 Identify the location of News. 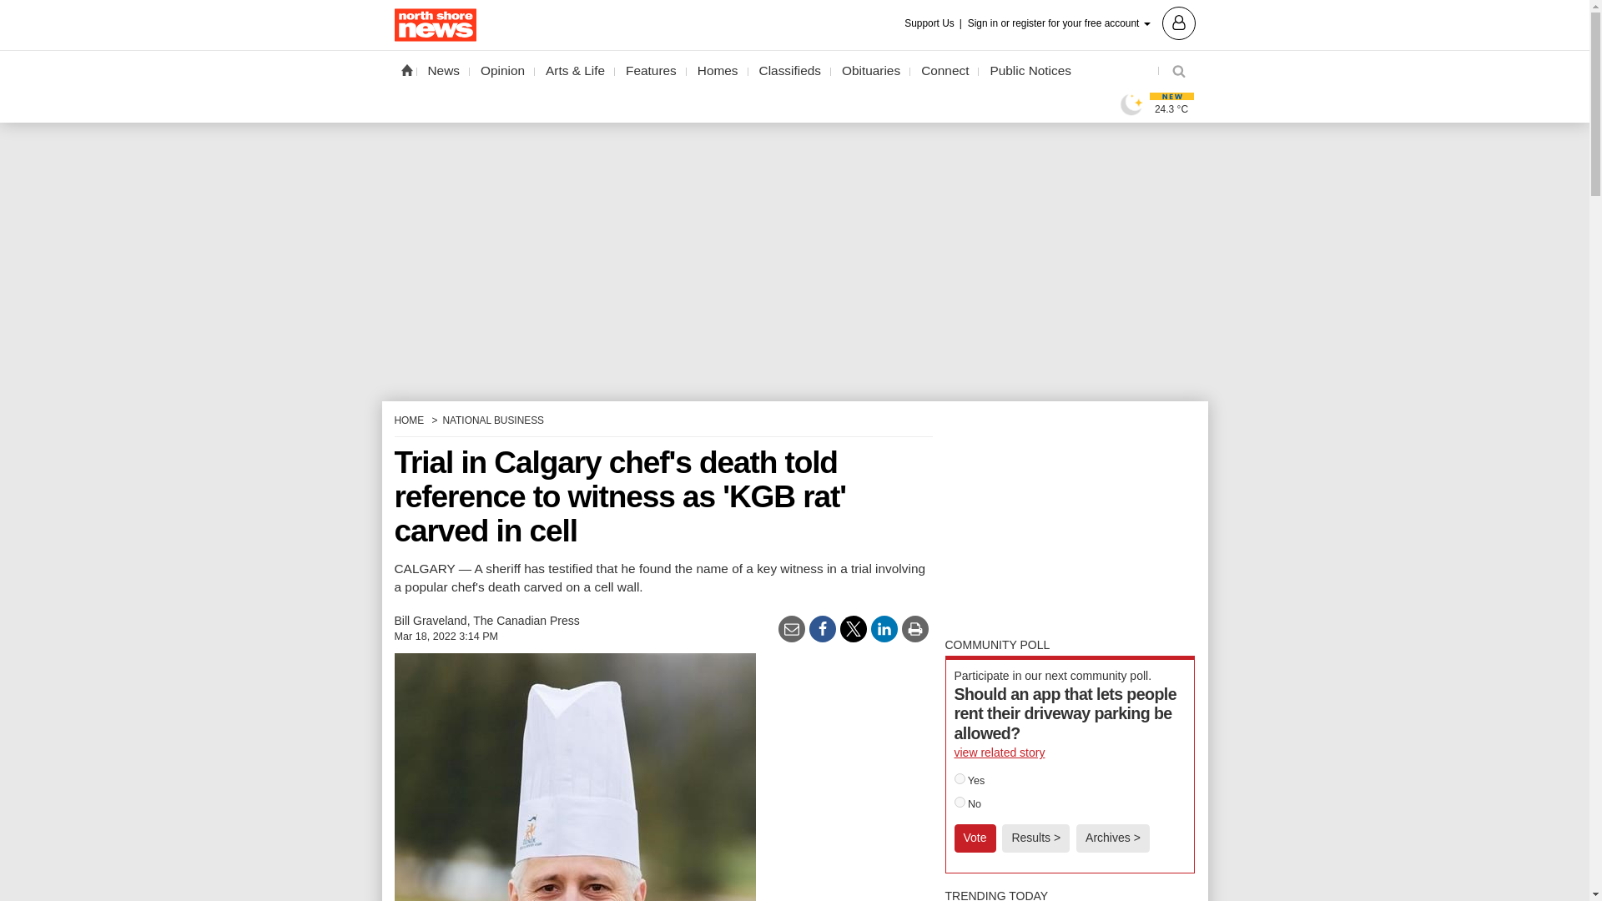
(444, 71).